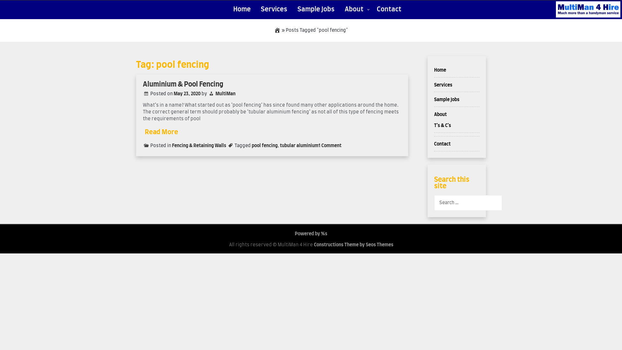 The height and width of the screenshot is (350, 622). Describe the element at coordinates (443, 144) in the screenshot. I see `Contact` at that location.